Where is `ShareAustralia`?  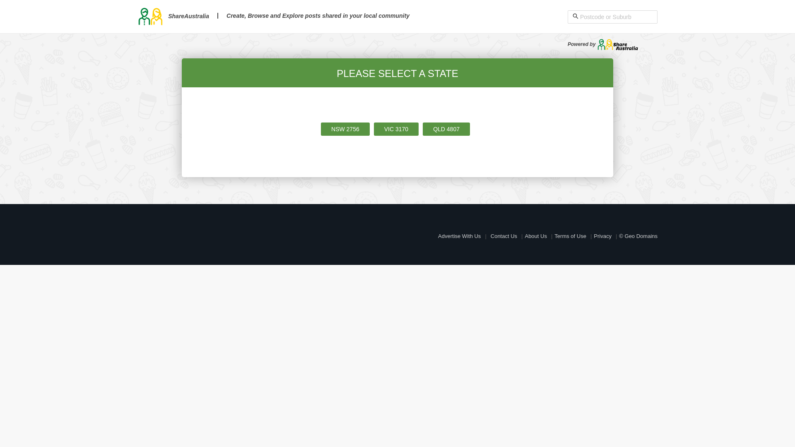
ShareAustralia is located at coordinates (173, 16).